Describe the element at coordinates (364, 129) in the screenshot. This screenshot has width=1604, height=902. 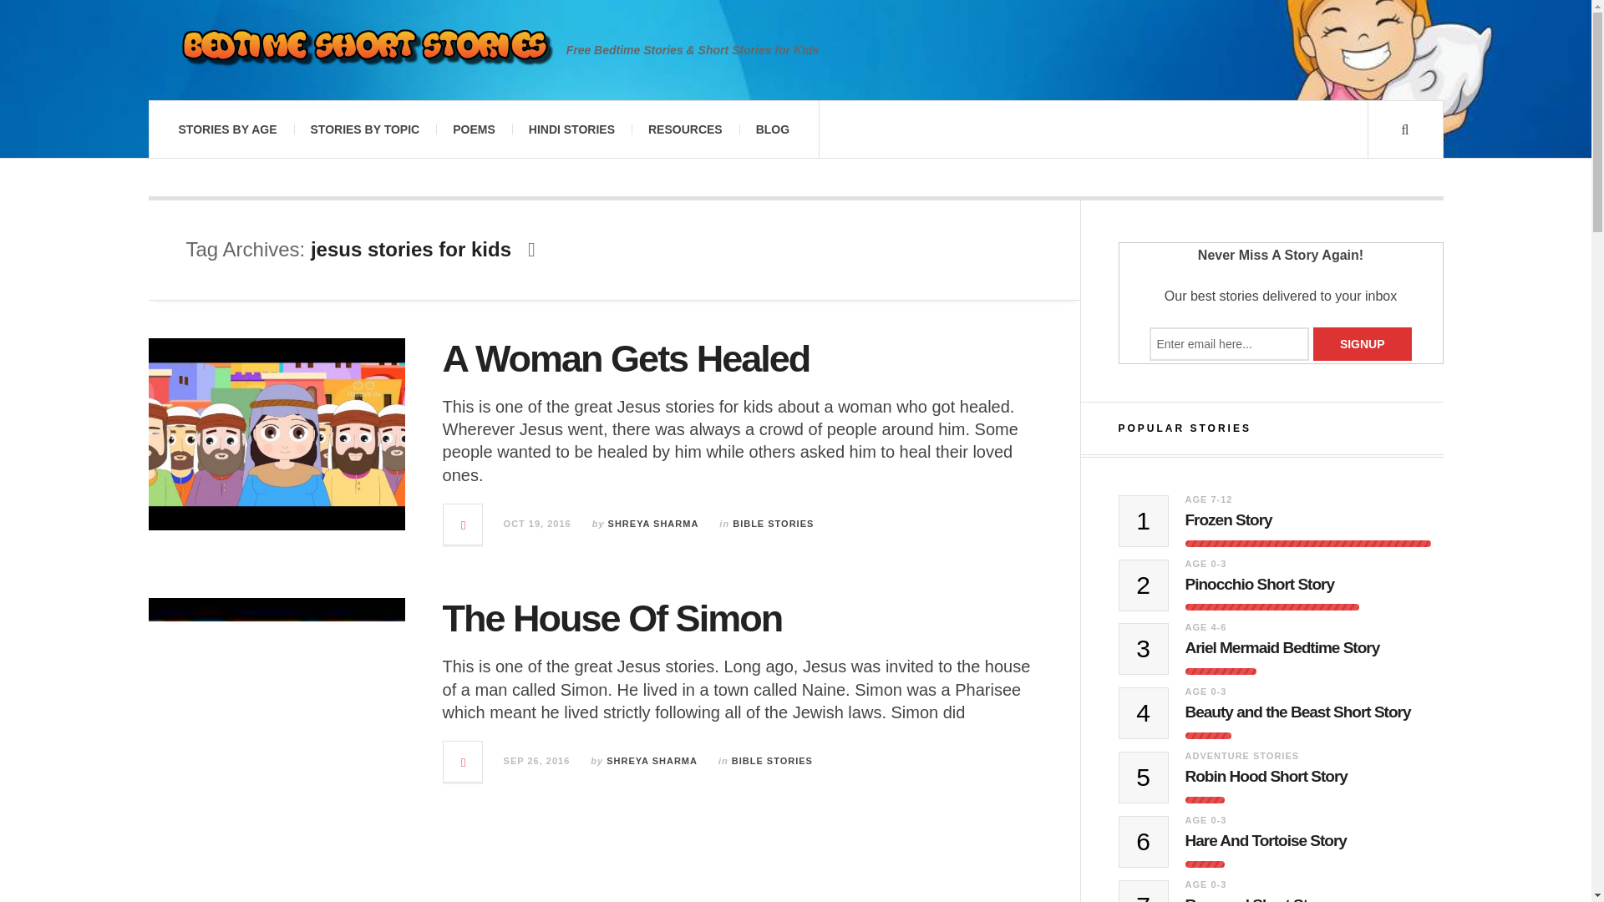
I see `STORIES BY TOPIC` at that location.